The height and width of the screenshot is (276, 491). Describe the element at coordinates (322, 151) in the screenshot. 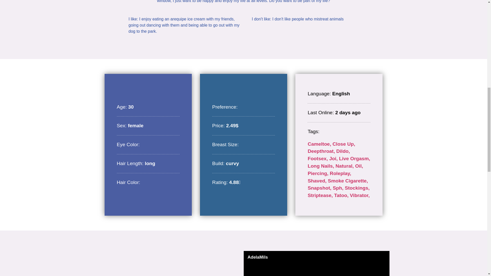

I see `Deepthroat` at that location.